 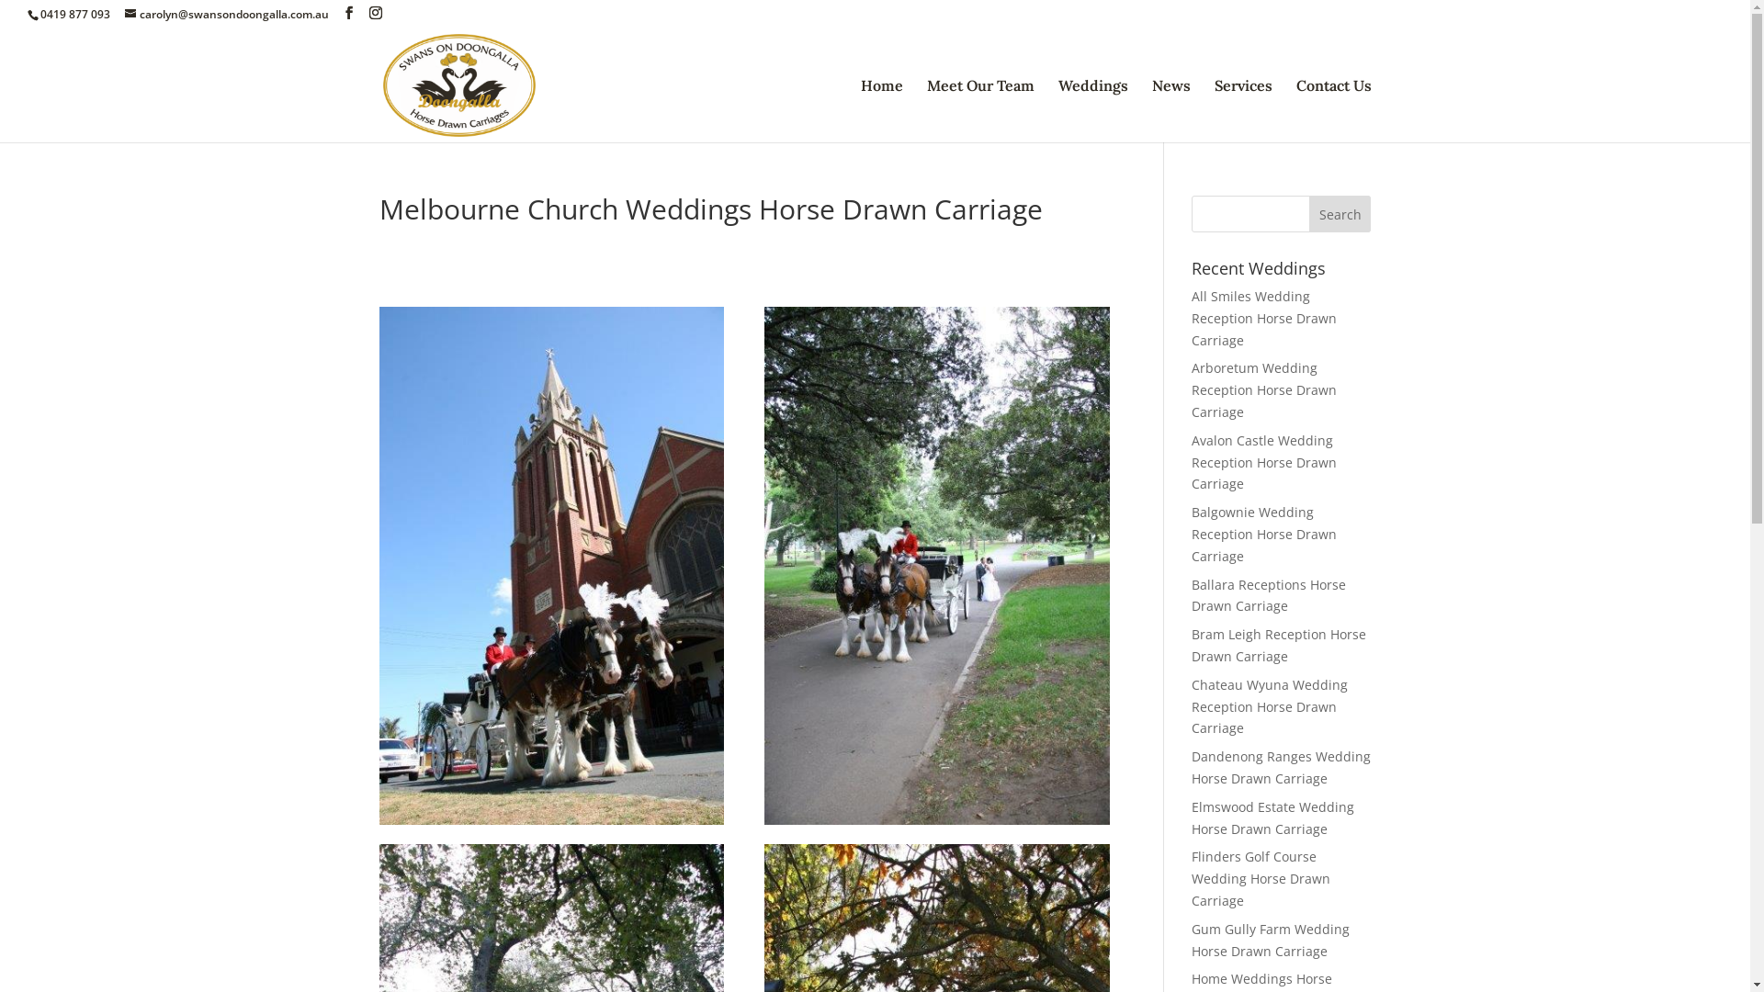 I want to click on Ballara Receptions Horse Drawn Carriage, so click(x=1269, y=595).